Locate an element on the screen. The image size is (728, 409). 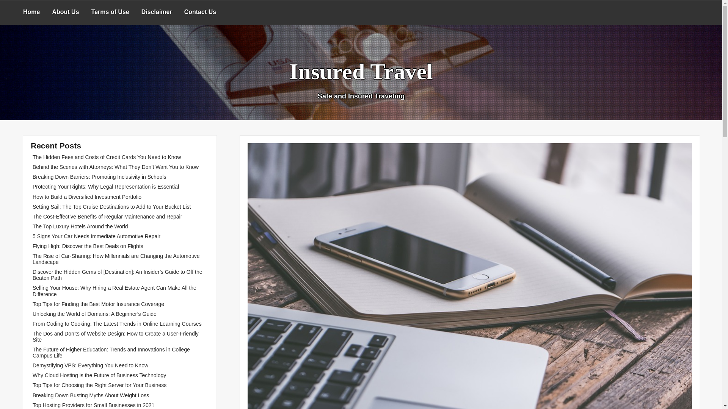
Terms of Use is located at coordinates (110, 12).